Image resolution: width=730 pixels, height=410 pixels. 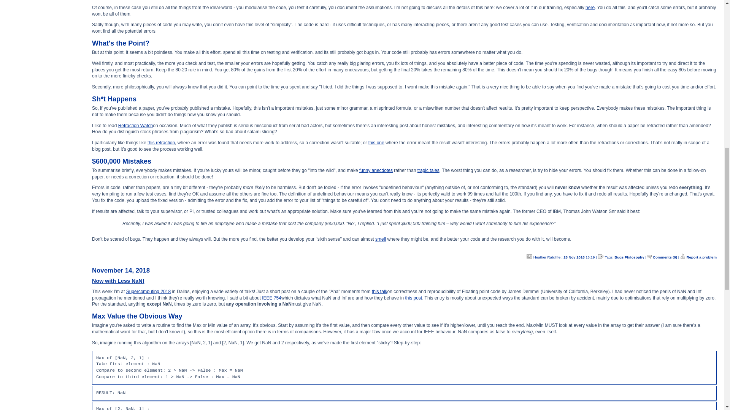 I want to click on this talk, so click(x=379, y=292).